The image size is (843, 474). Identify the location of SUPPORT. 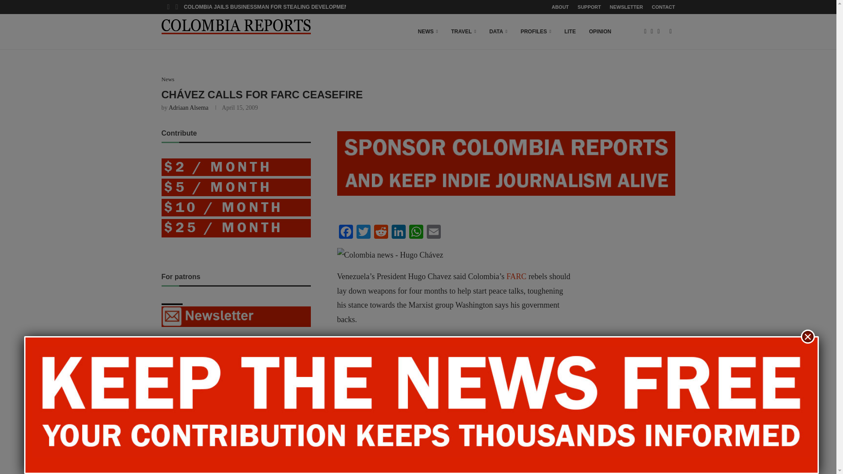
(589, 7).